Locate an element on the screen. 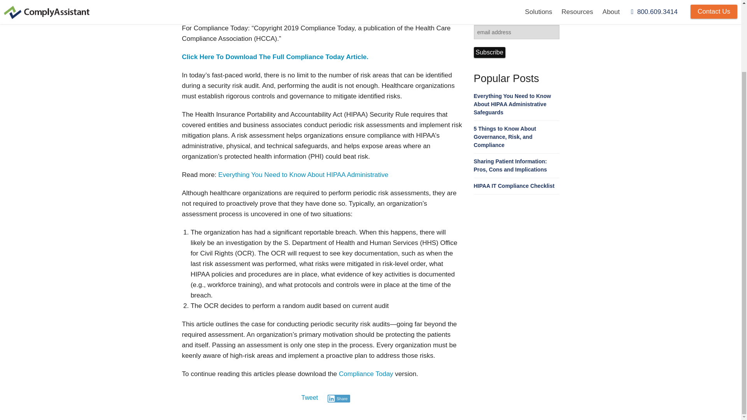 This screenshot has height=420, width=747. HIPAA IT Compliance Checklist is located at coordinates (514, 186).